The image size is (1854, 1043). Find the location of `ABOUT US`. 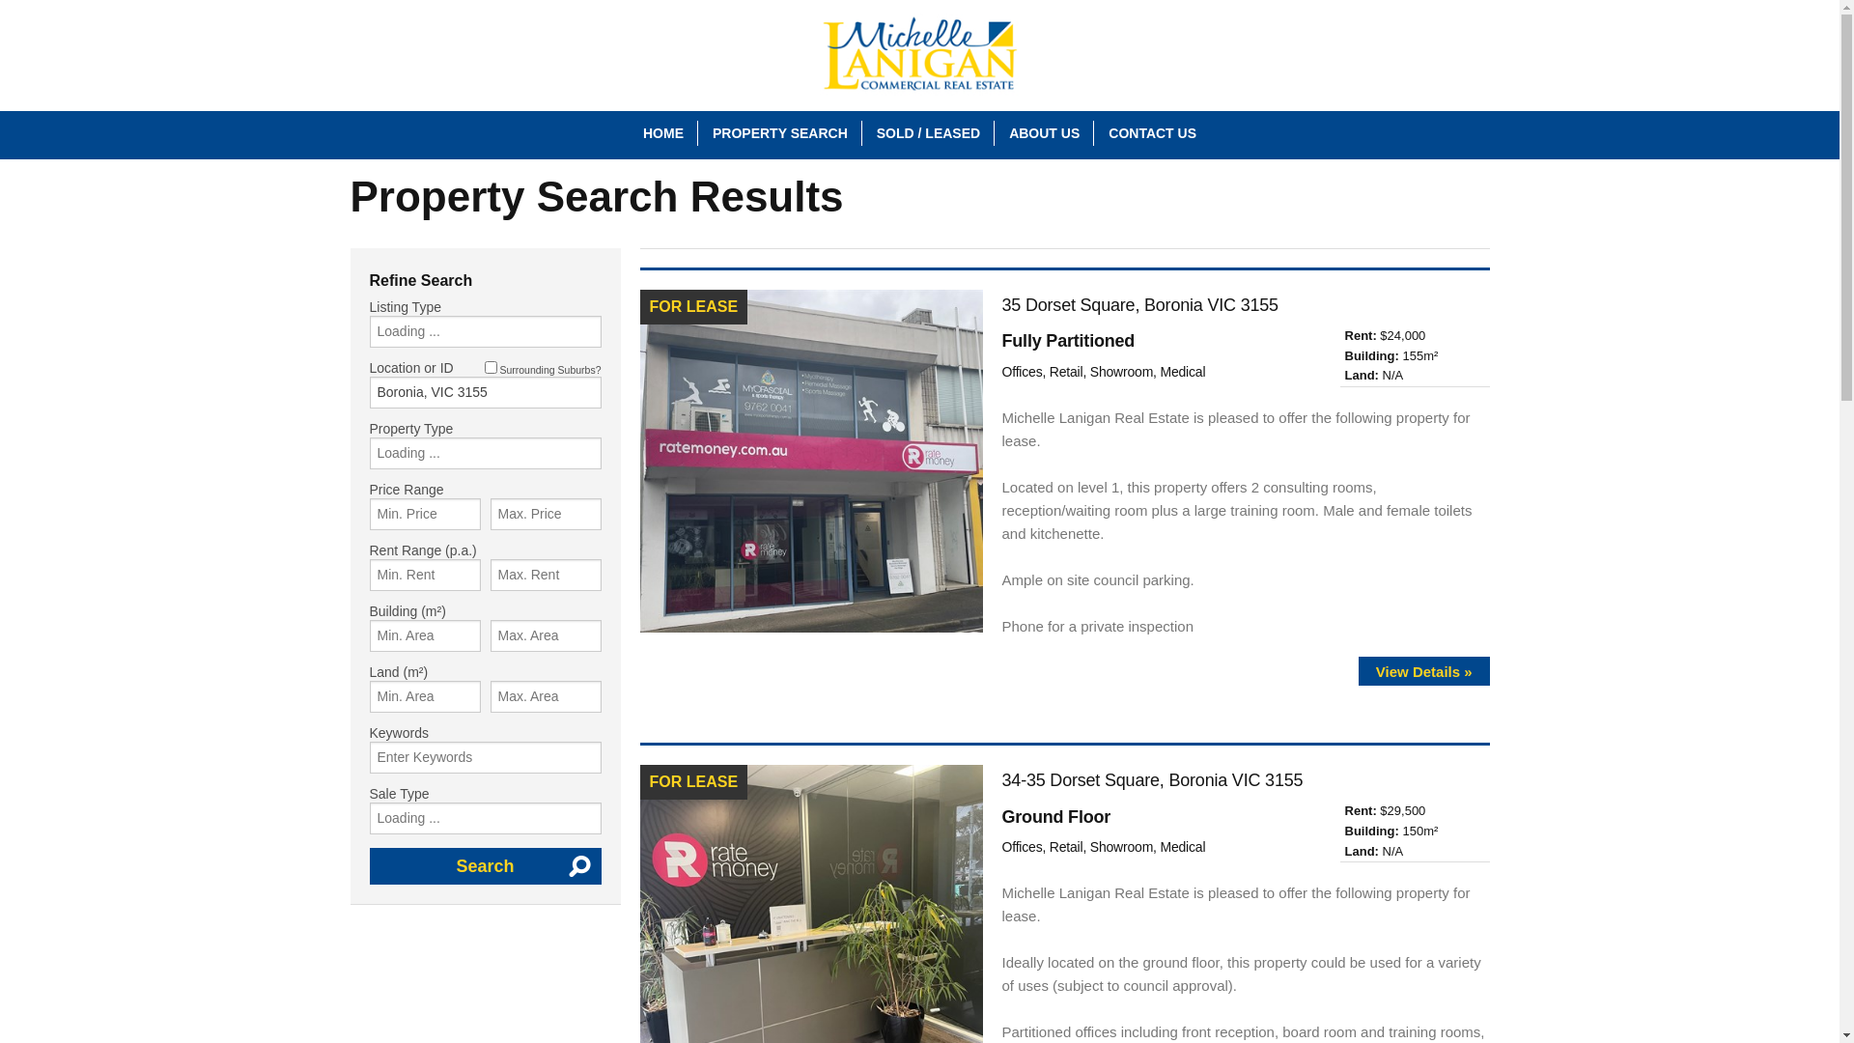

ABOUT US is located at coordinates (1045, 133).